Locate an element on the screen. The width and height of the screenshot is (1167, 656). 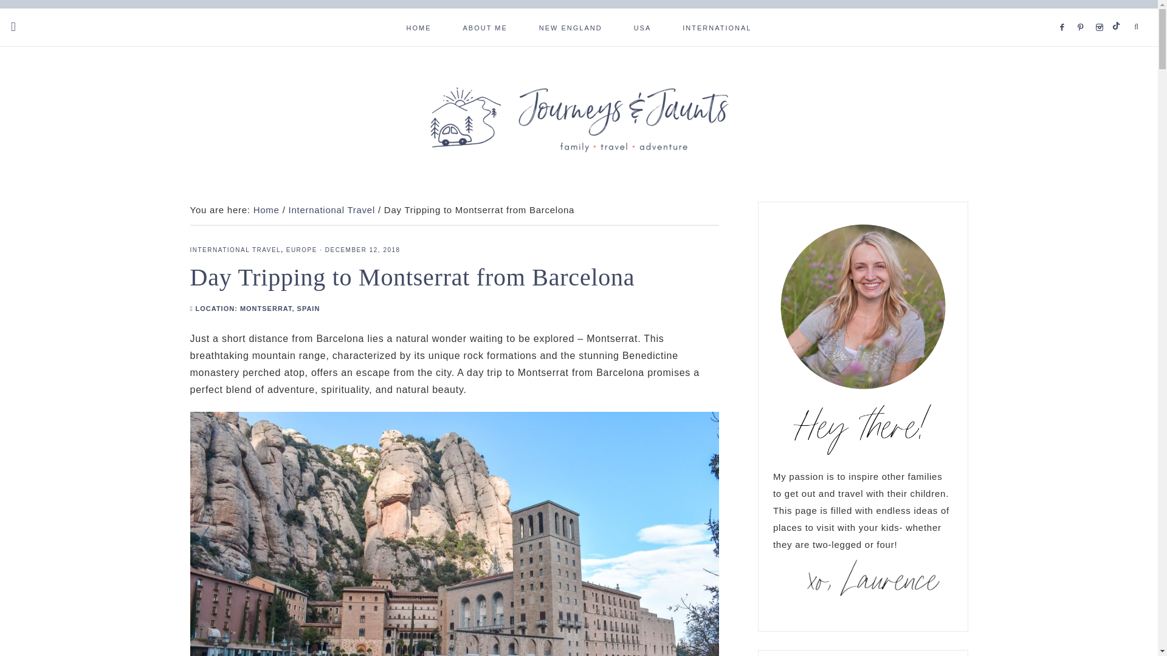
INTERNATIONAL TRAVEL is located at coordinates (235, 250).